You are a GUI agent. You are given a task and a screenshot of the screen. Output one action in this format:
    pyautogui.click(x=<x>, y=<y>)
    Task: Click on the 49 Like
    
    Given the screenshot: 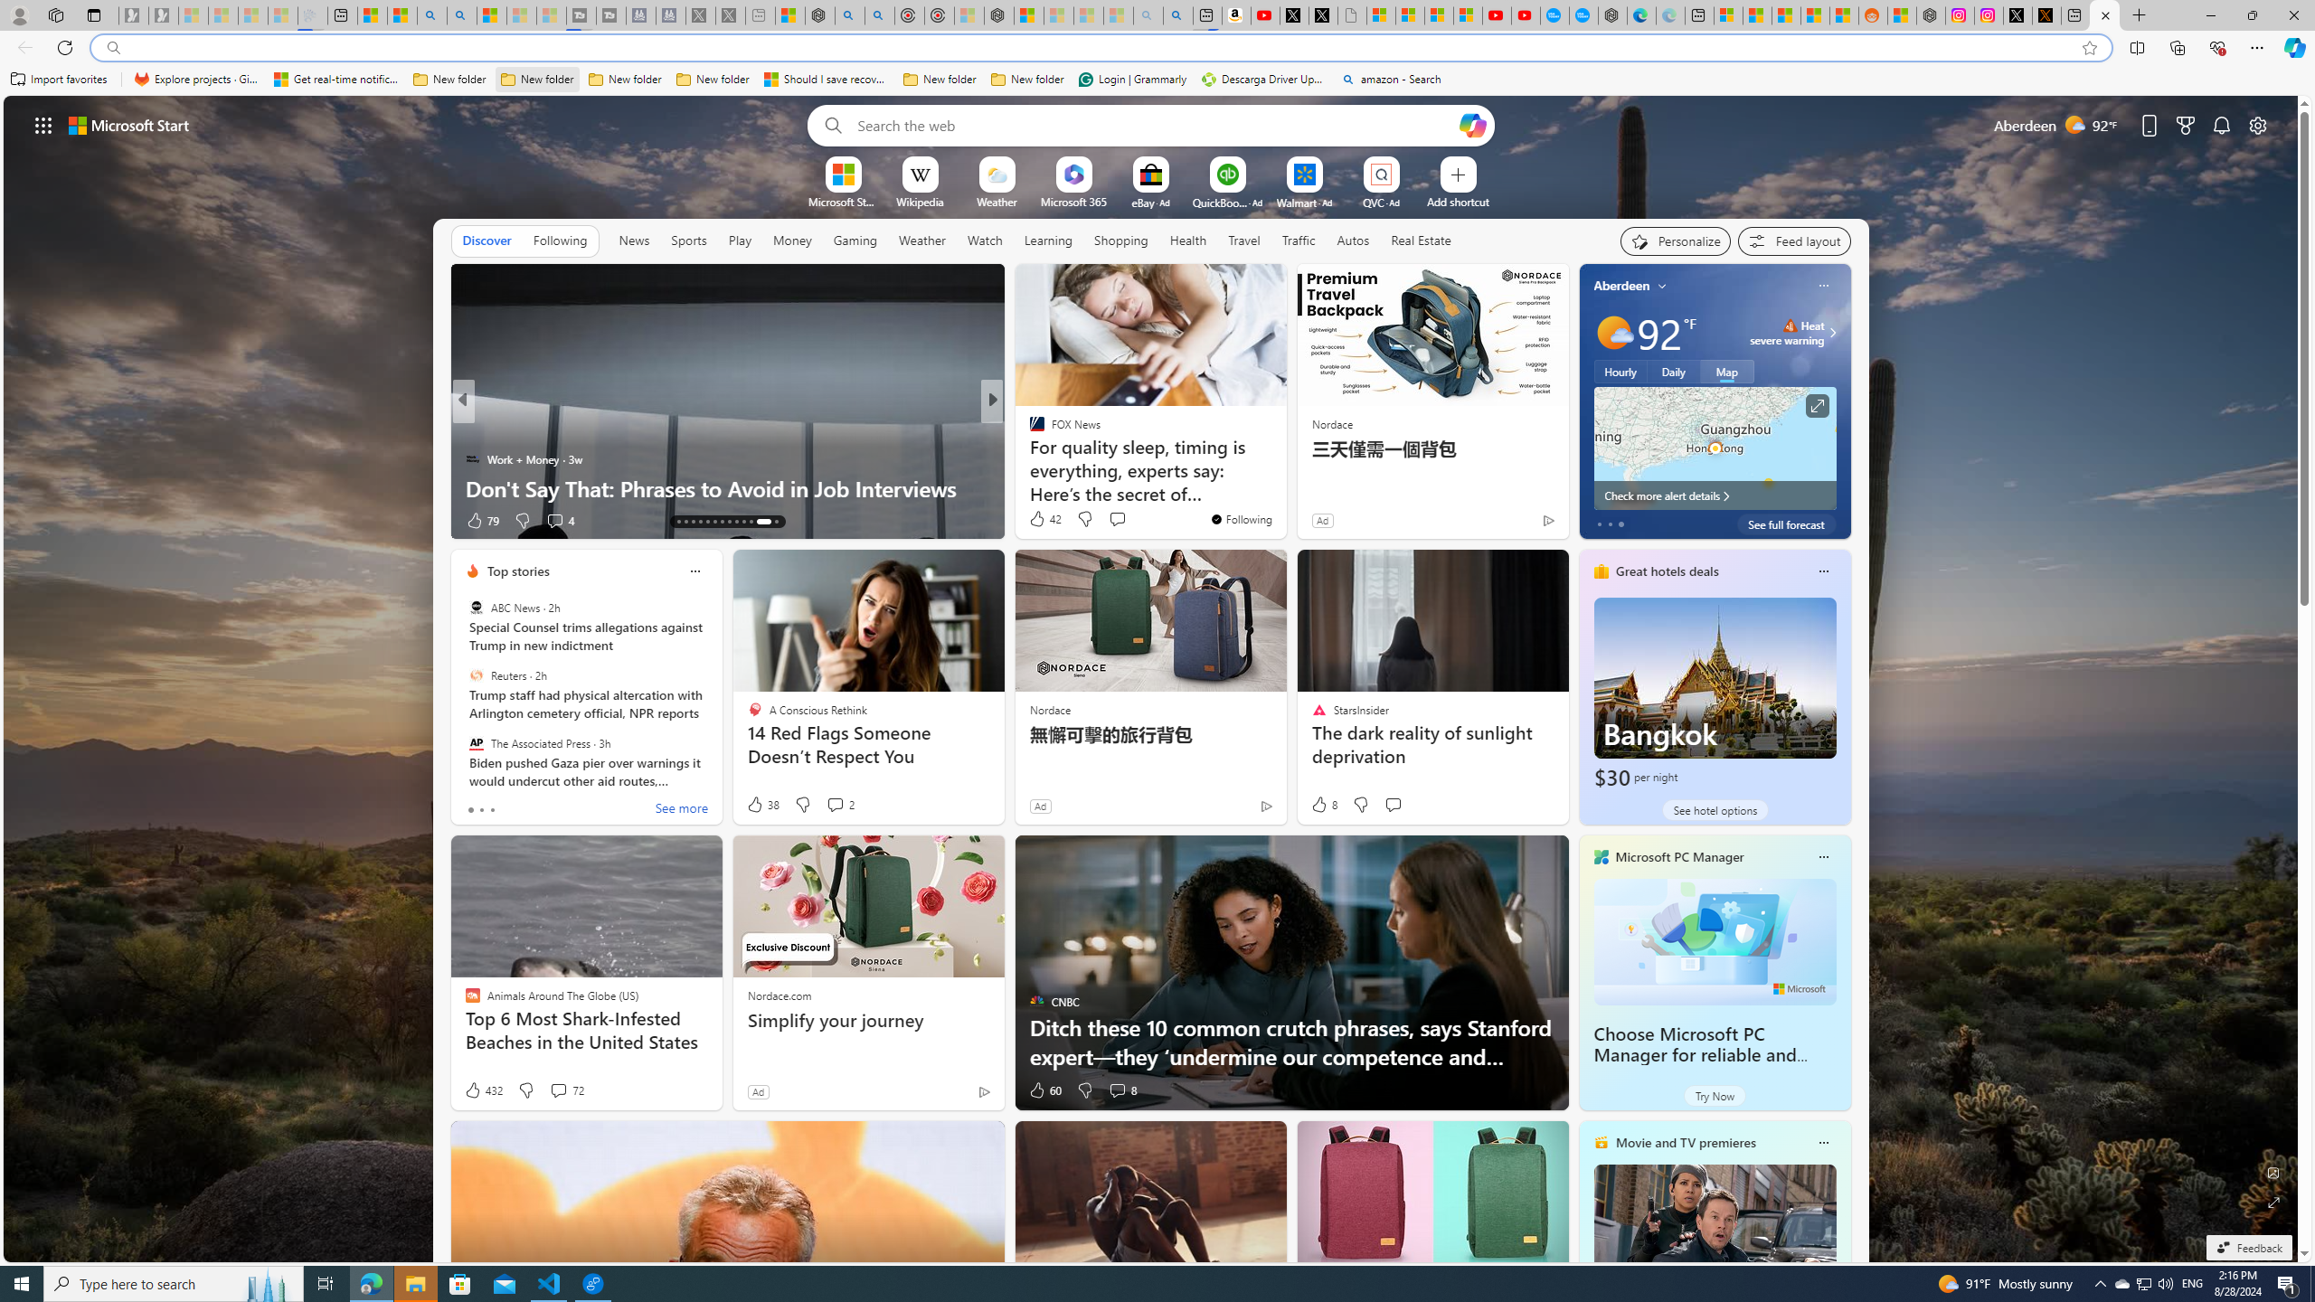 What is the action you would take?
    pyautogui.click(x=1038, y=521)
    